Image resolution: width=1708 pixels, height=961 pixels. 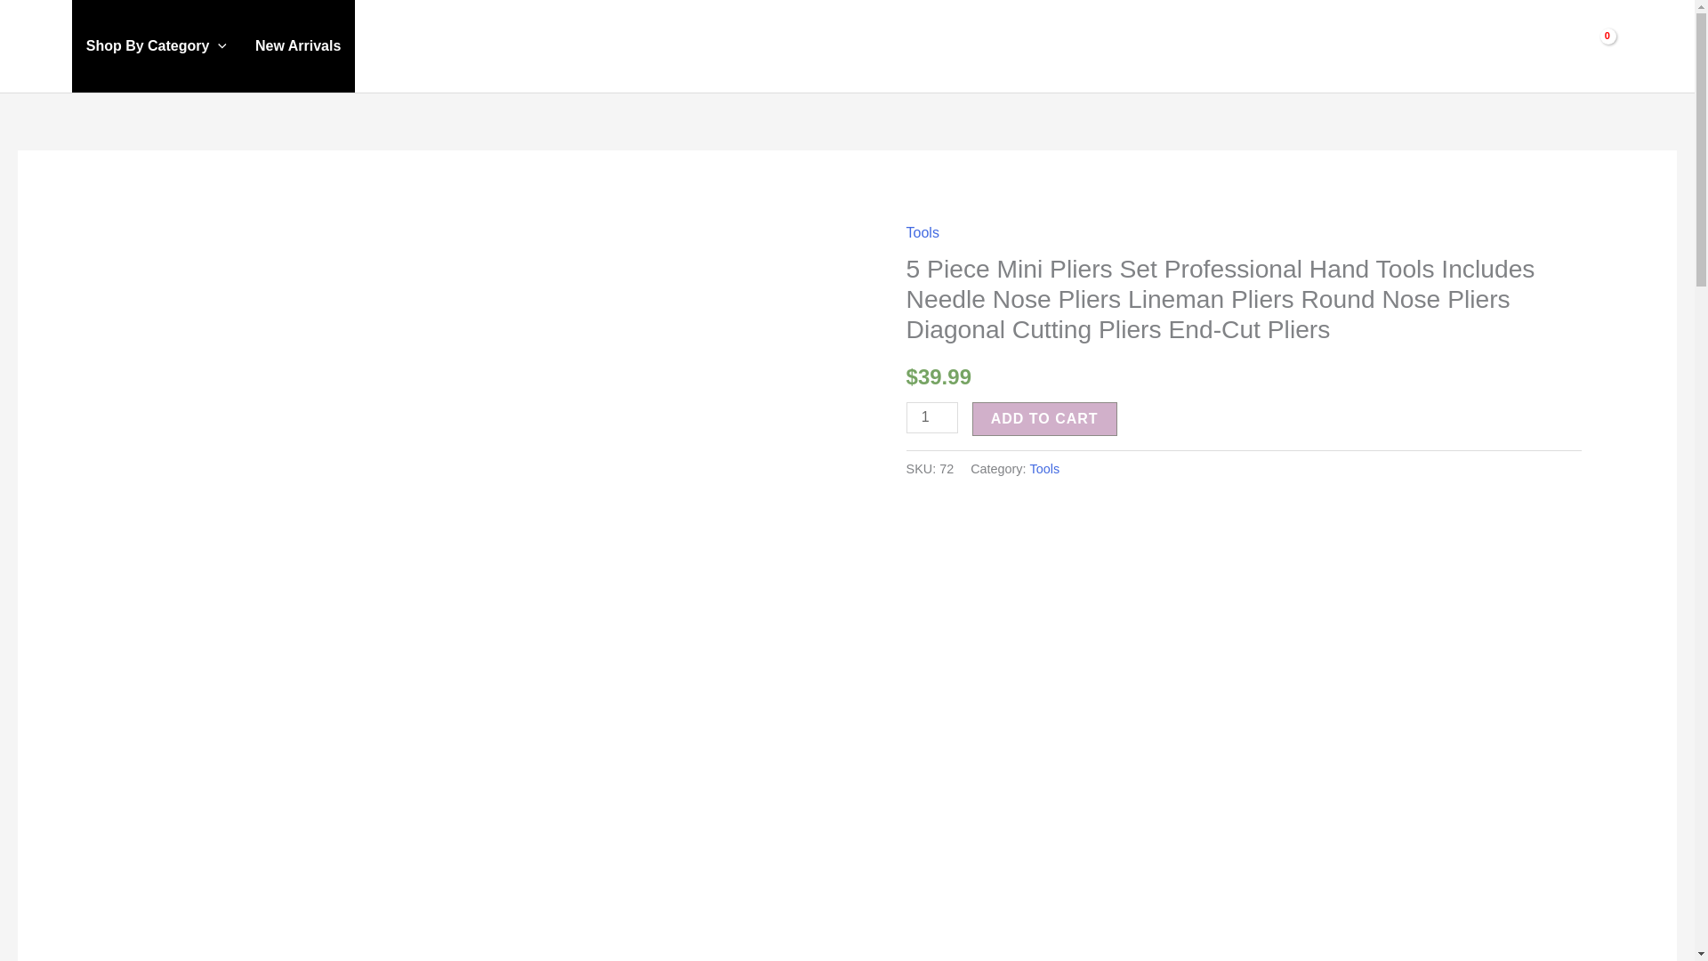 I want to click on Search, so click(x=44, y=46).